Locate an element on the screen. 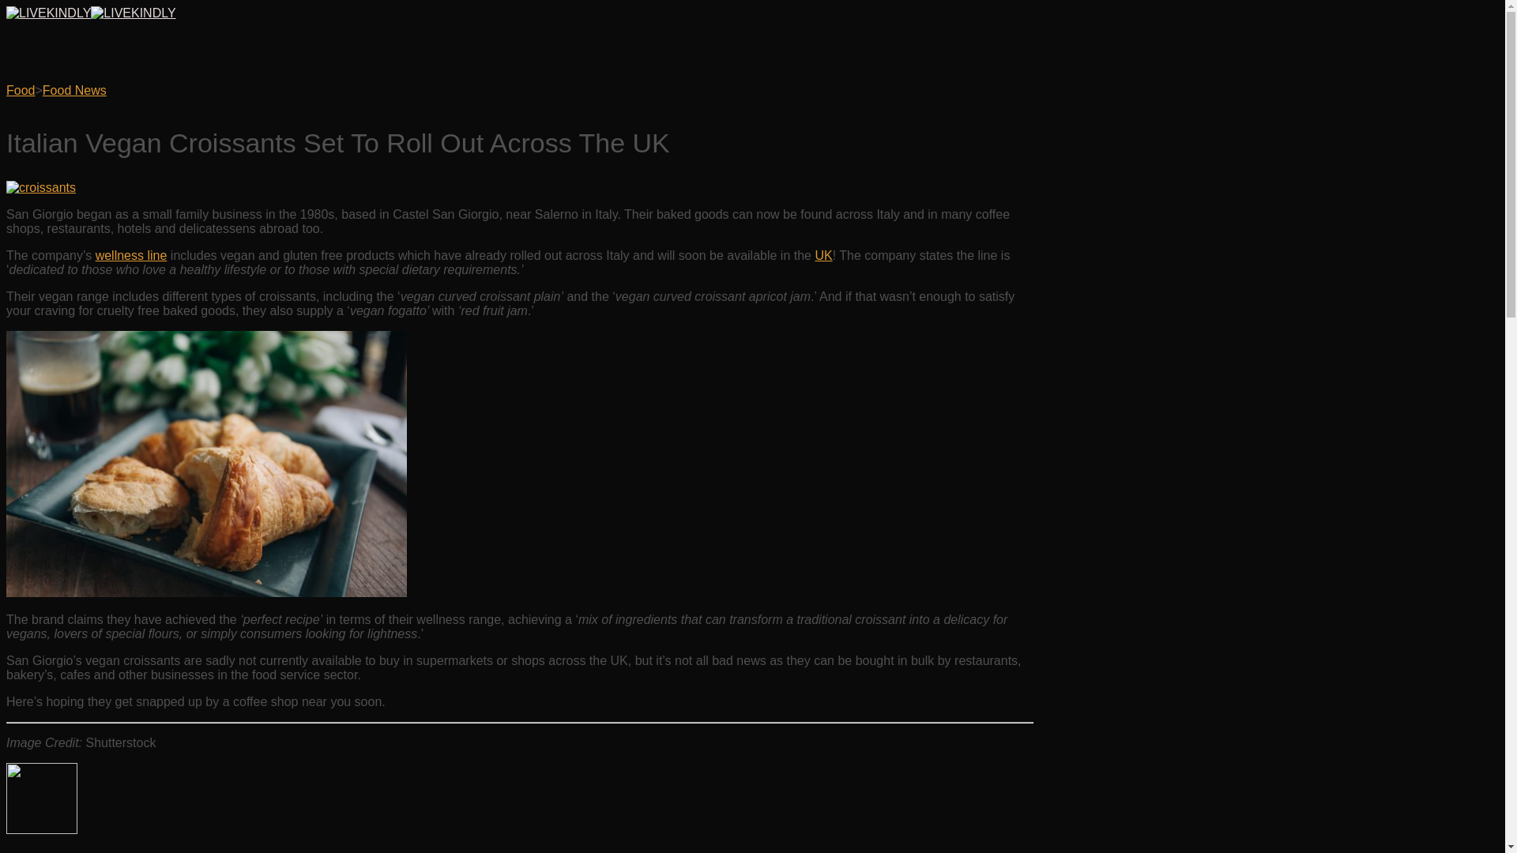  LIVEKINDLY - Home of Sustainable Living is located at coordinates (90, 13).